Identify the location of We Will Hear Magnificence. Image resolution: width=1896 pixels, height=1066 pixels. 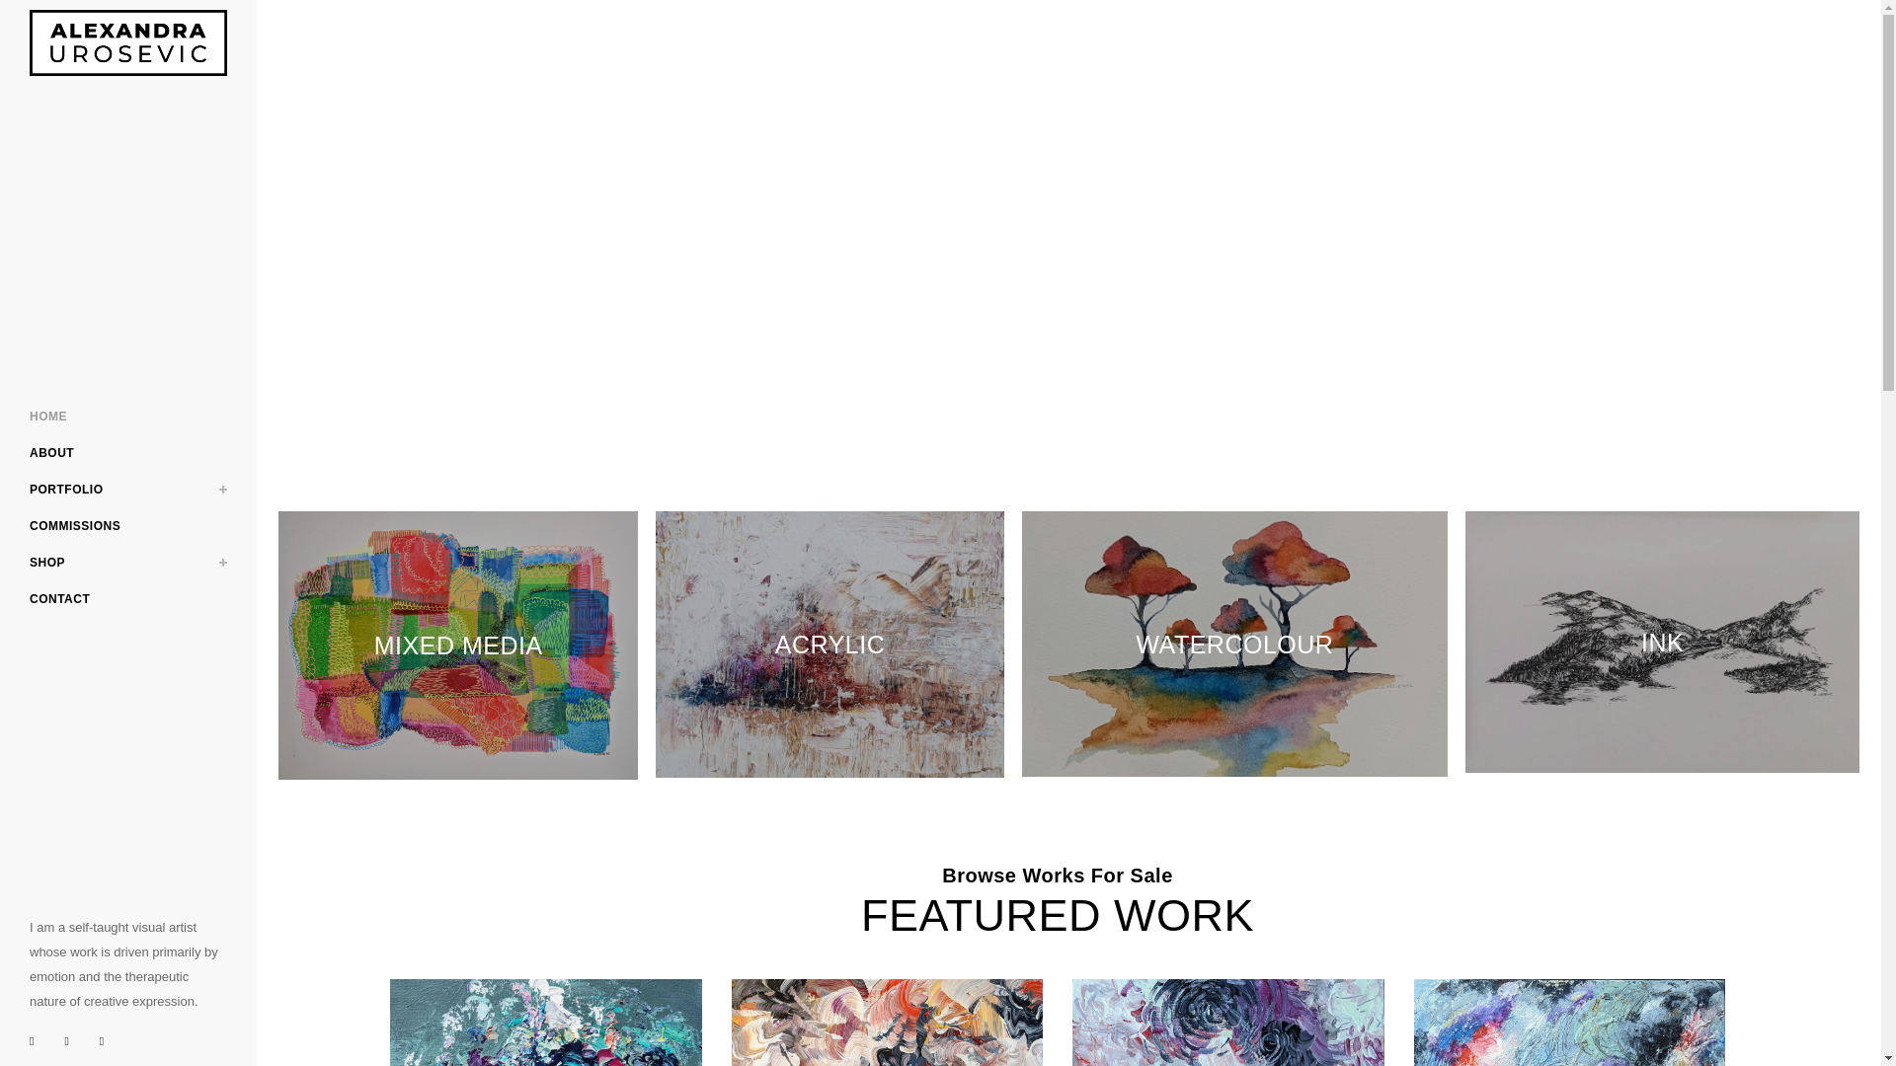
(887, 1023).